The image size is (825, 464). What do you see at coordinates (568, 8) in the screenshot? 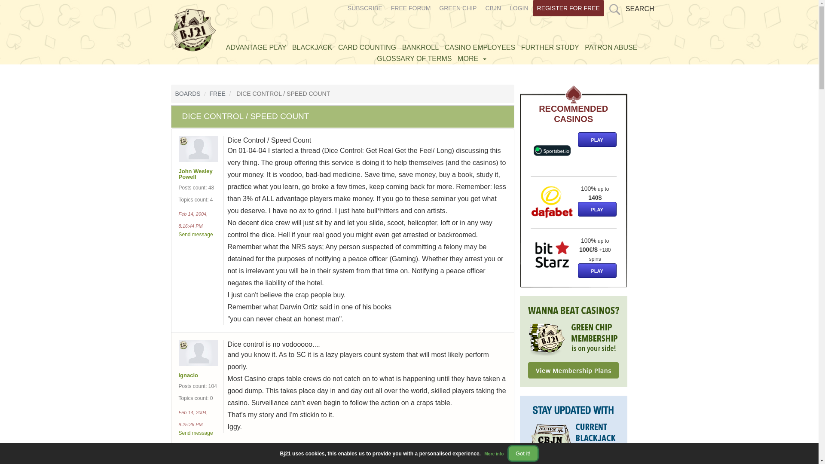
I see `REGISTER FOR FREE` at bounding box center [568, 8].